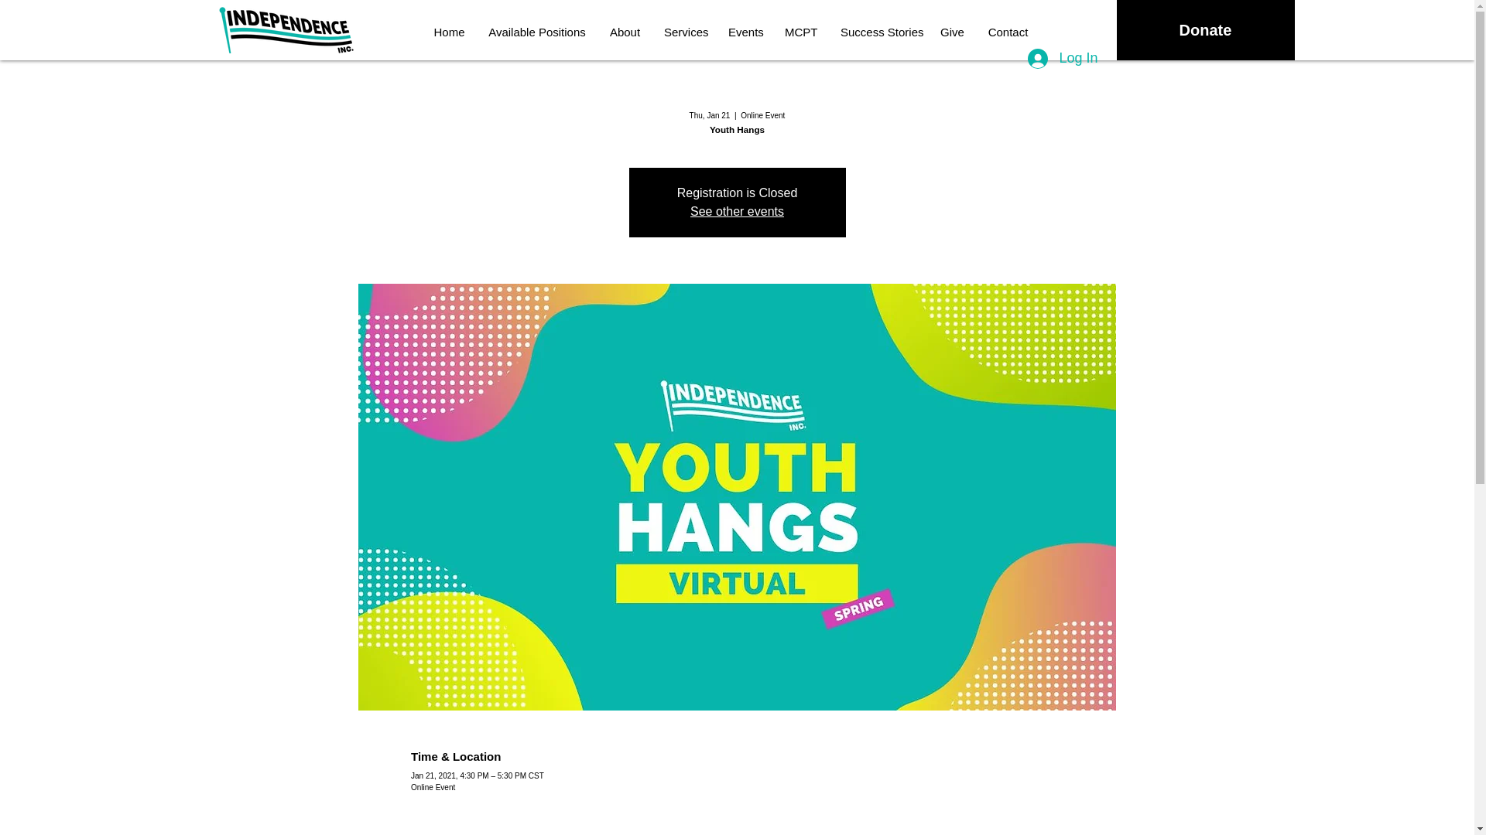  Describe the element at coordinates (745, 32) in the screenshot. I see `Events` at that location.